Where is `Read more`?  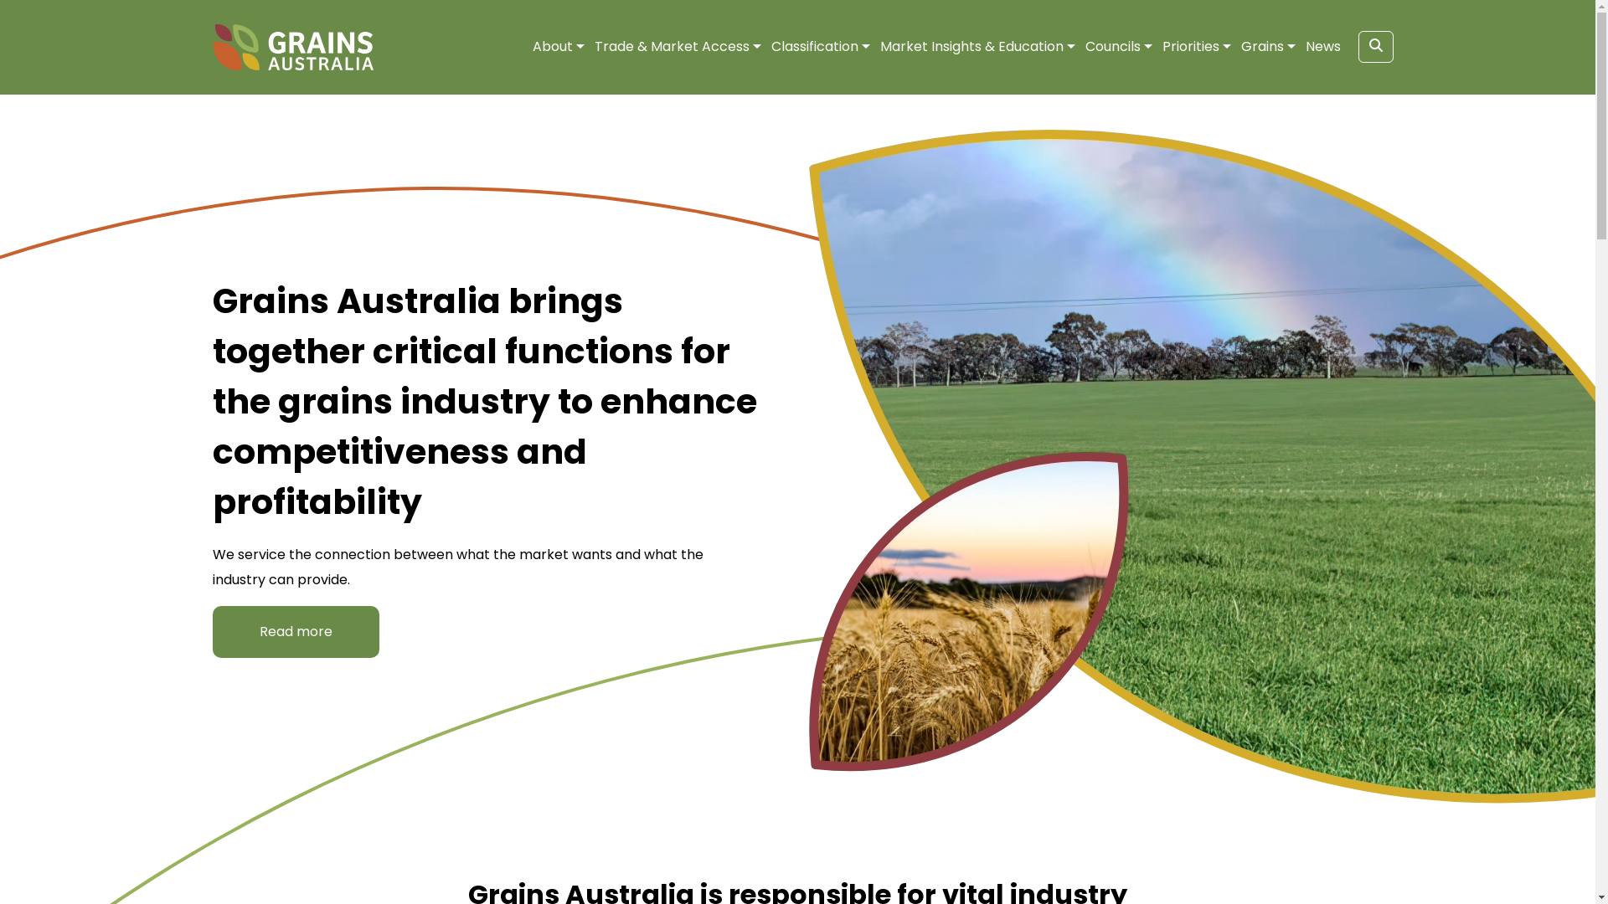 Read more is located at coordinates (296, 632).